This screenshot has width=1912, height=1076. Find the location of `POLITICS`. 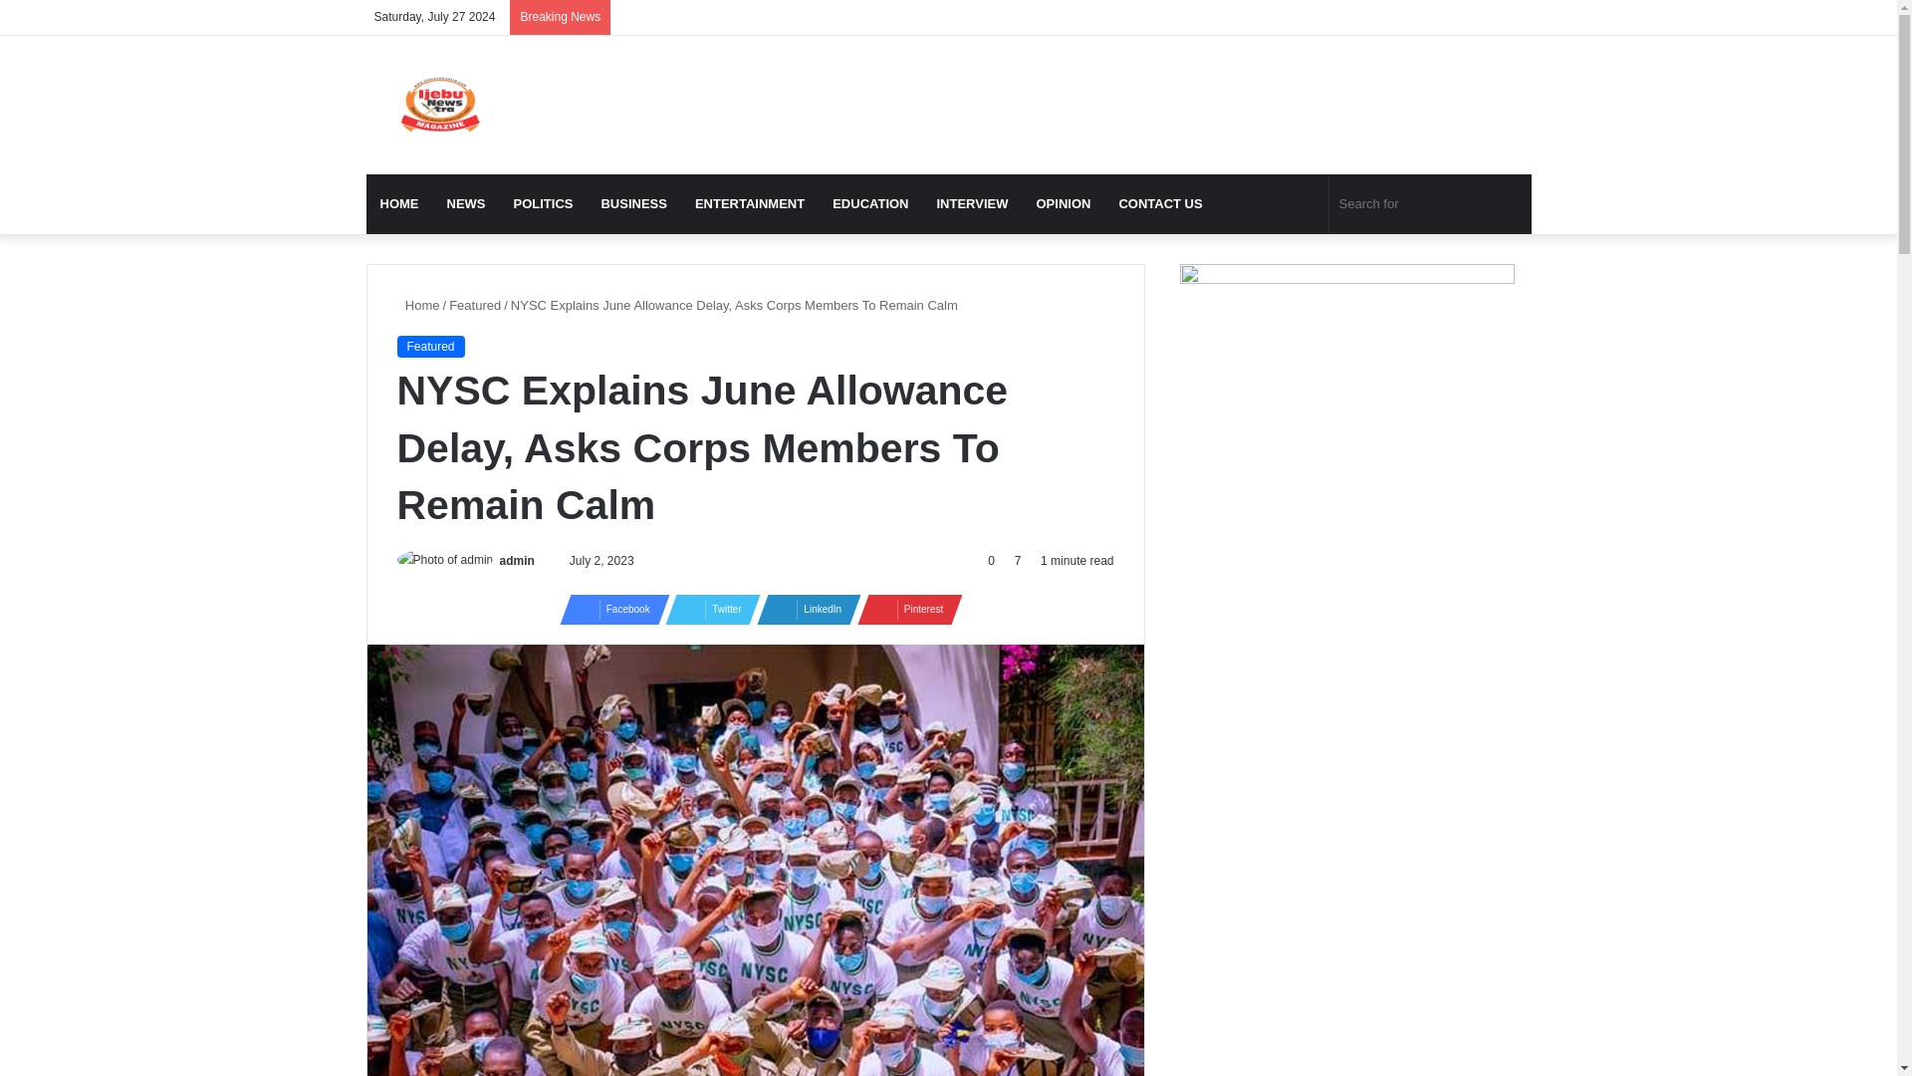

POLITICS is located at coordinates (543, 203).